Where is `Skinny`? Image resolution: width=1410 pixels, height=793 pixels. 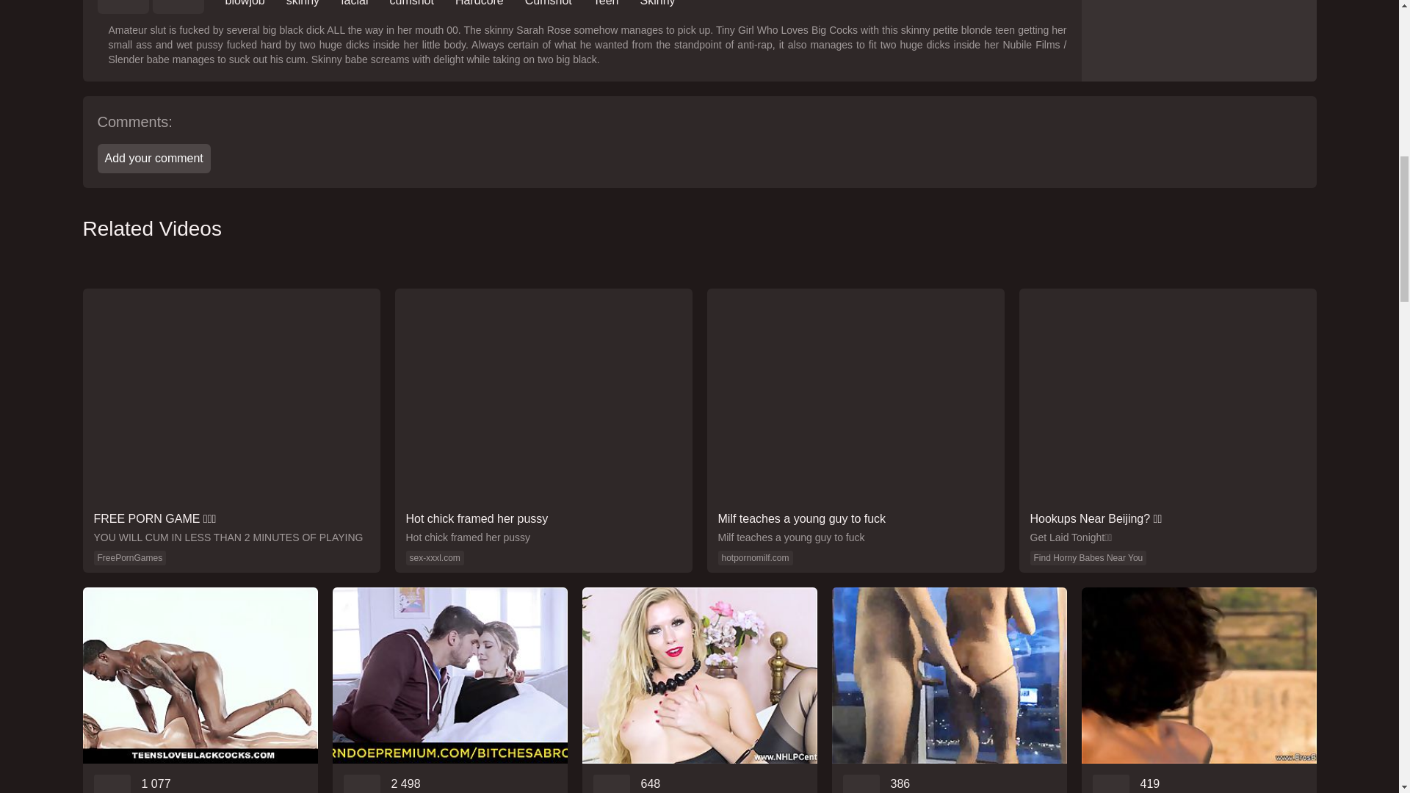 Skinny is located at coordinates (657, 3).